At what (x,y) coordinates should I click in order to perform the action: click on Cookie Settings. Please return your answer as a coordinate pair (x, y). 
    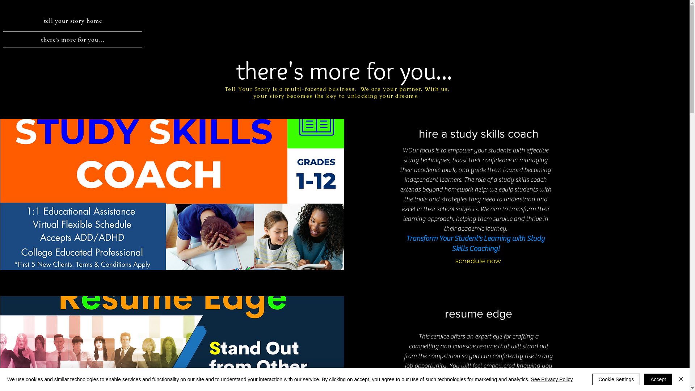
    Looking at the image, I should click on (616, 379).